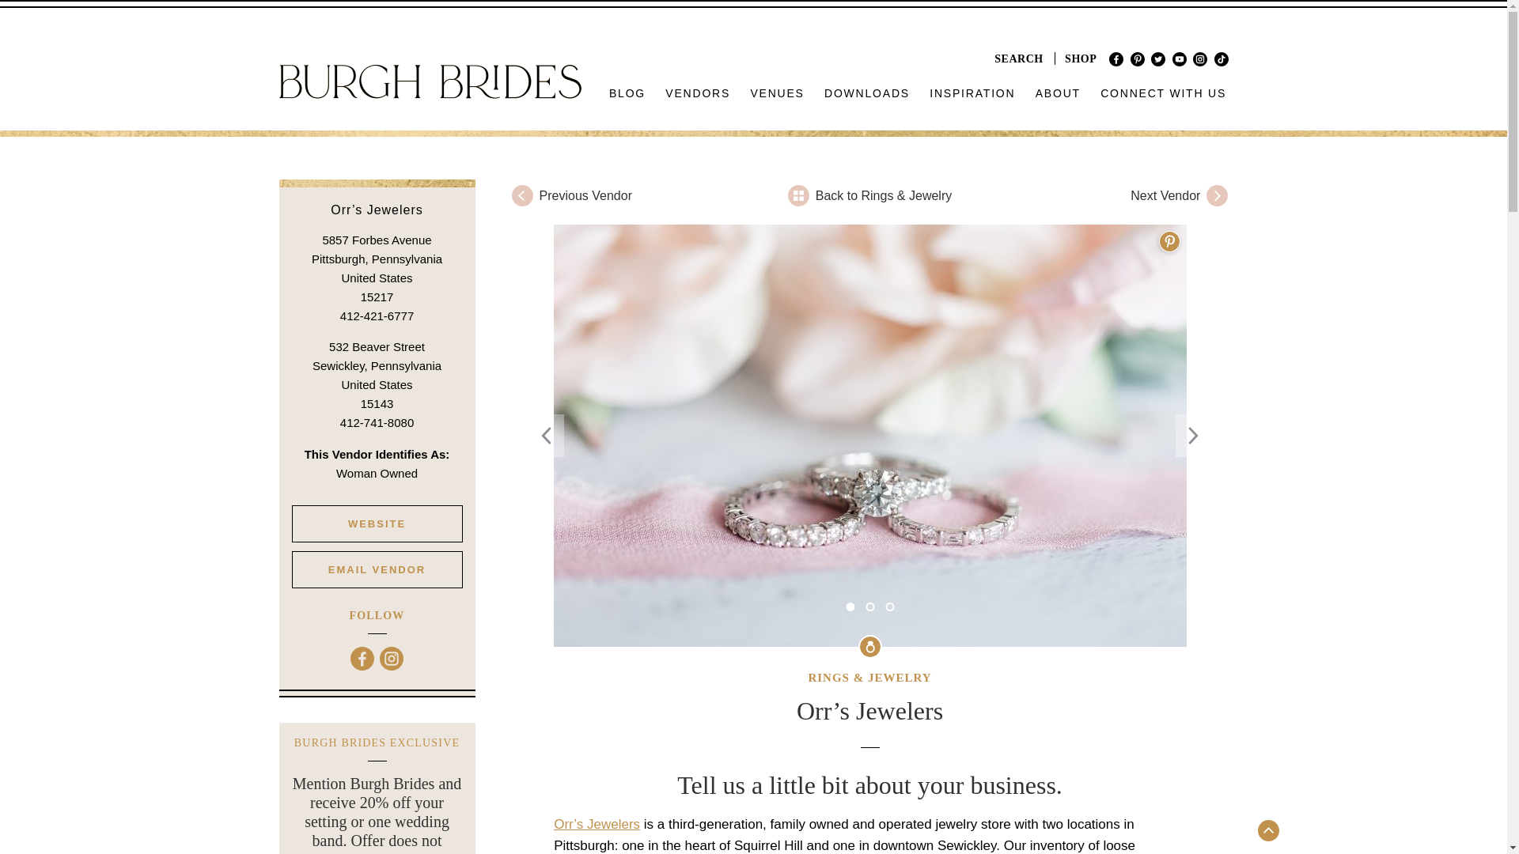 The width and height of the screenshot is (1519, 854). What do you see at coordinates (628, 93) in the screenshot?
I see `BLOG` at bounding box center [628, 93].